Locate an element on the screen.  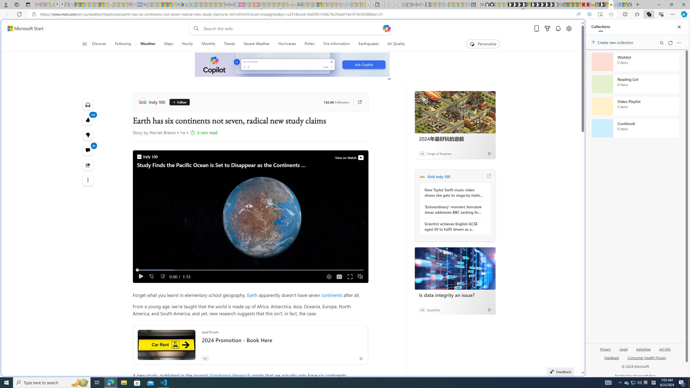
Follow is located at coordinates (180, 102).